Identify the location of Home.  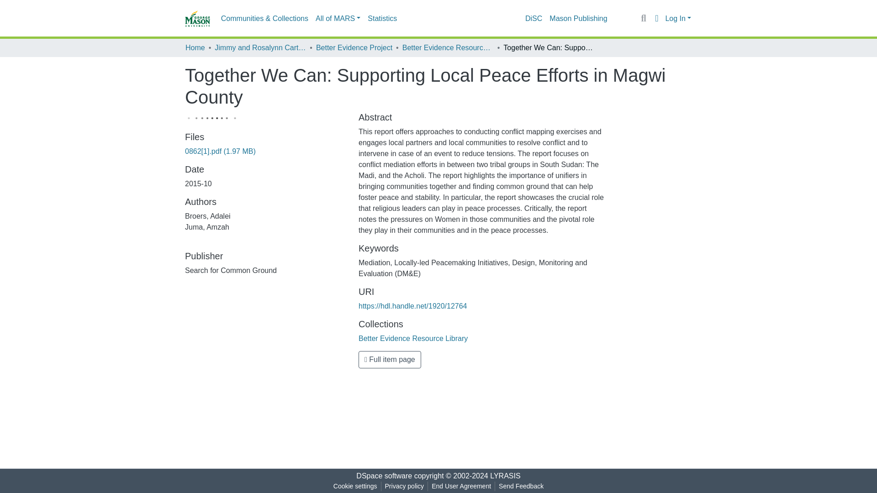
(195, 47).